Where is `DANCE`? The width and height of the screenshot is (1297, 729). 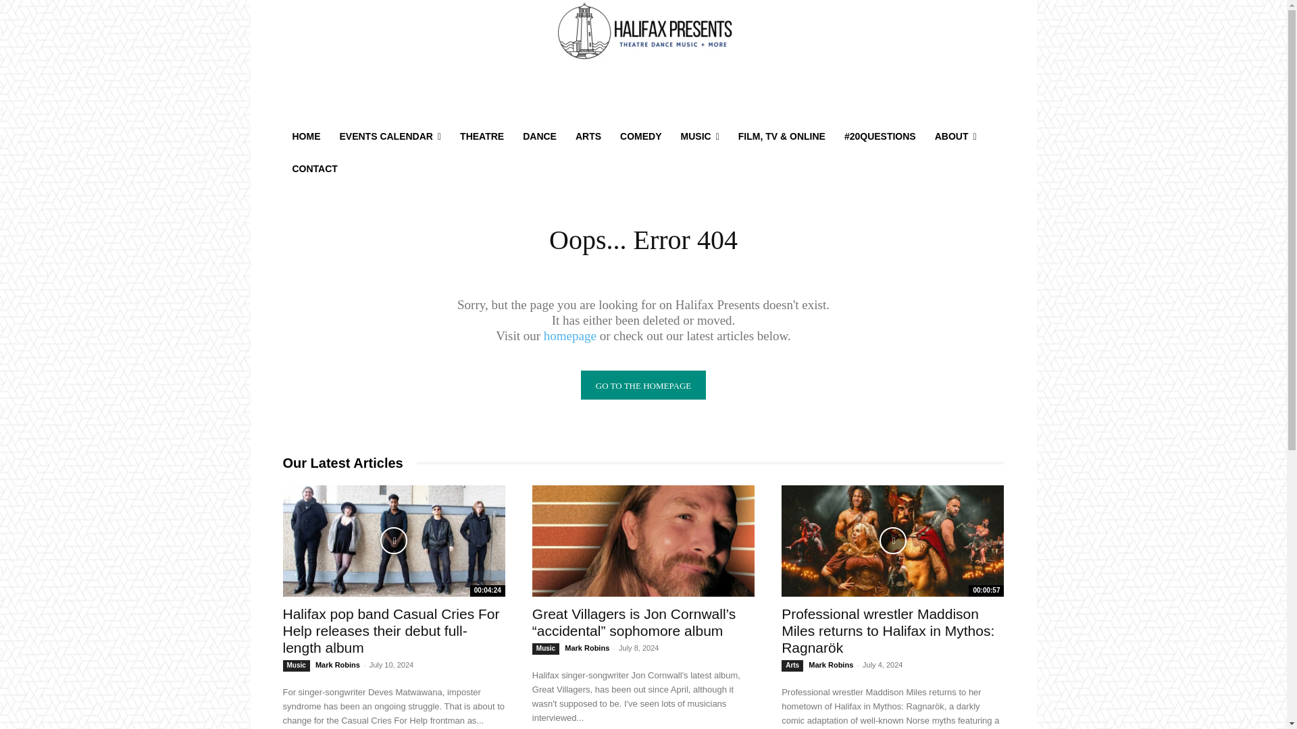 DANCE is located at coordinates (539, 136).